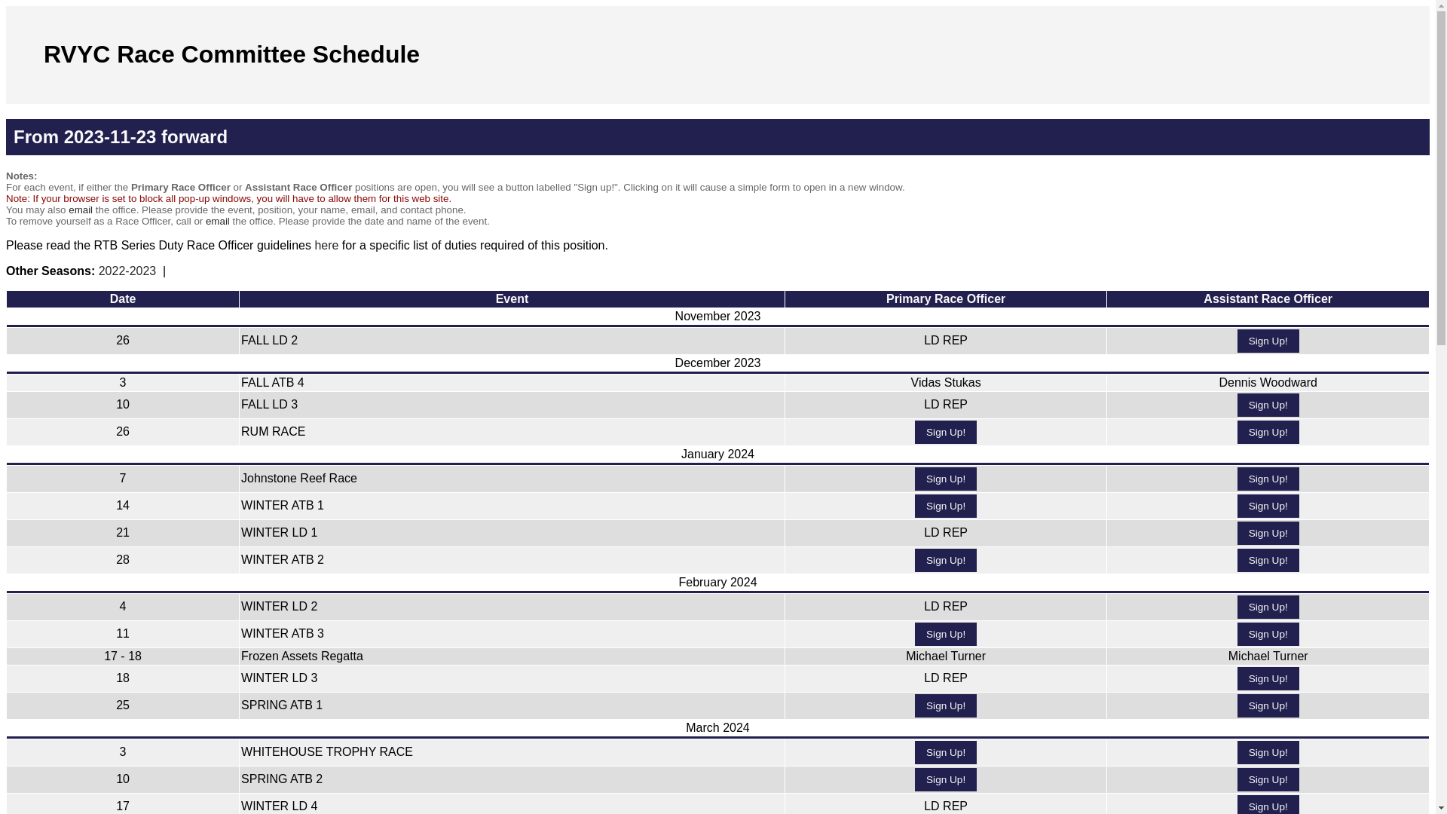 This screenshot has width=1447, height=814. Describe the element at coordinates (1268, 635) in the screenshot. I see `Sign Up!` at that location.